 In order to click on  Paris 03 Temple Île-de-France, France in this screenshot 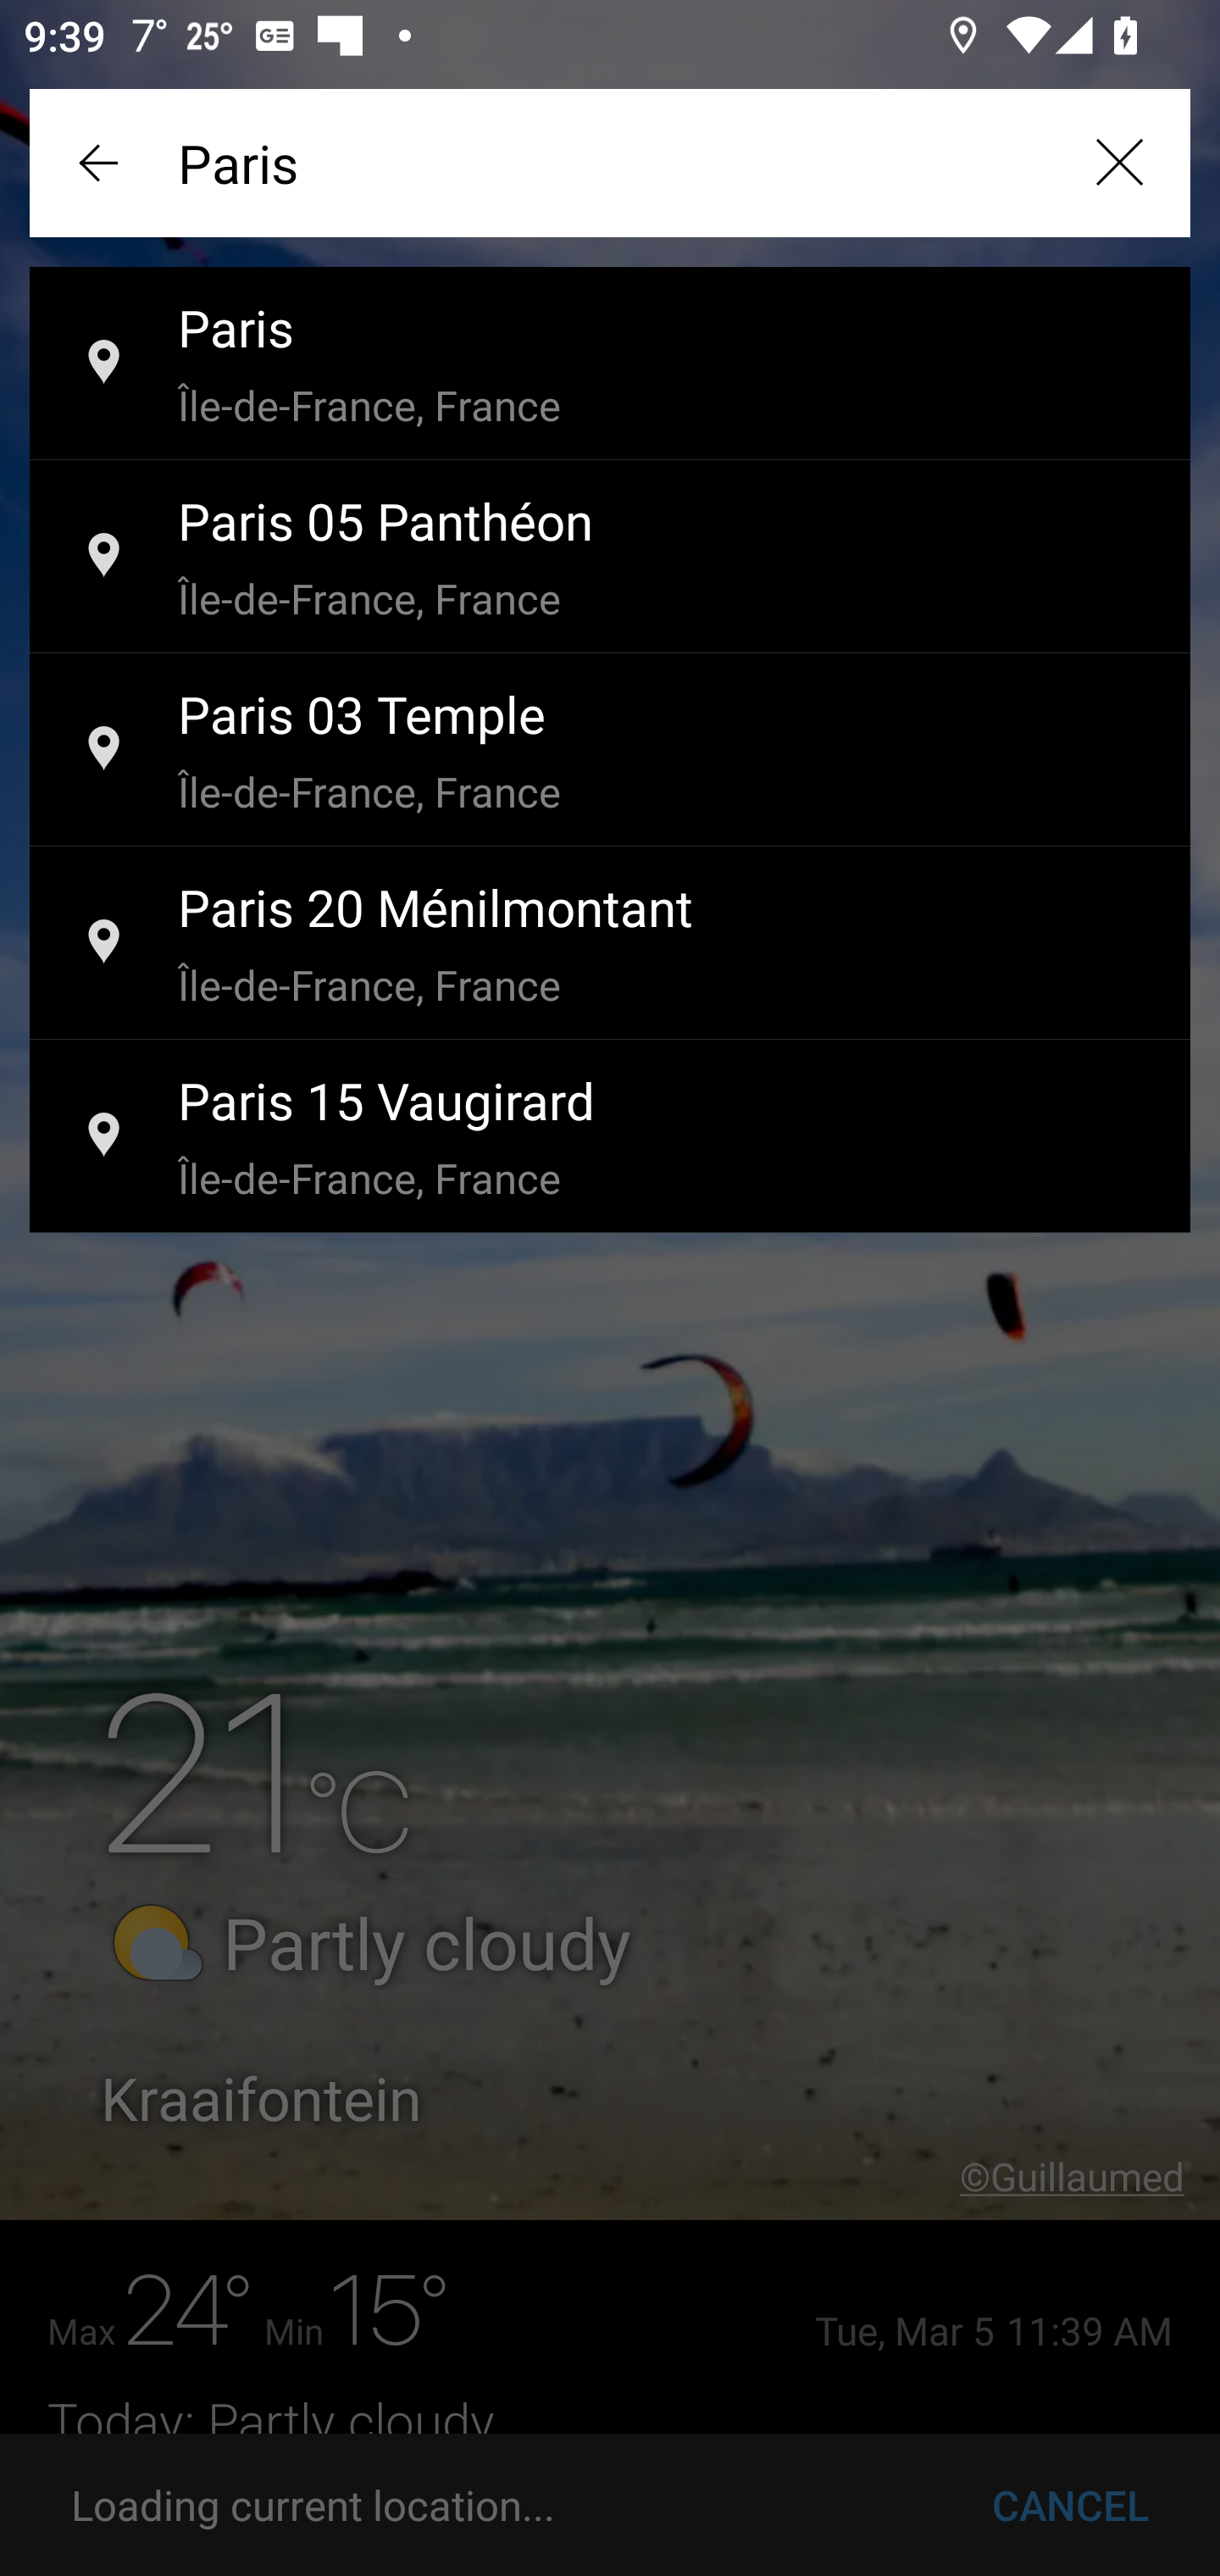, I will do `click(610, 751)`.